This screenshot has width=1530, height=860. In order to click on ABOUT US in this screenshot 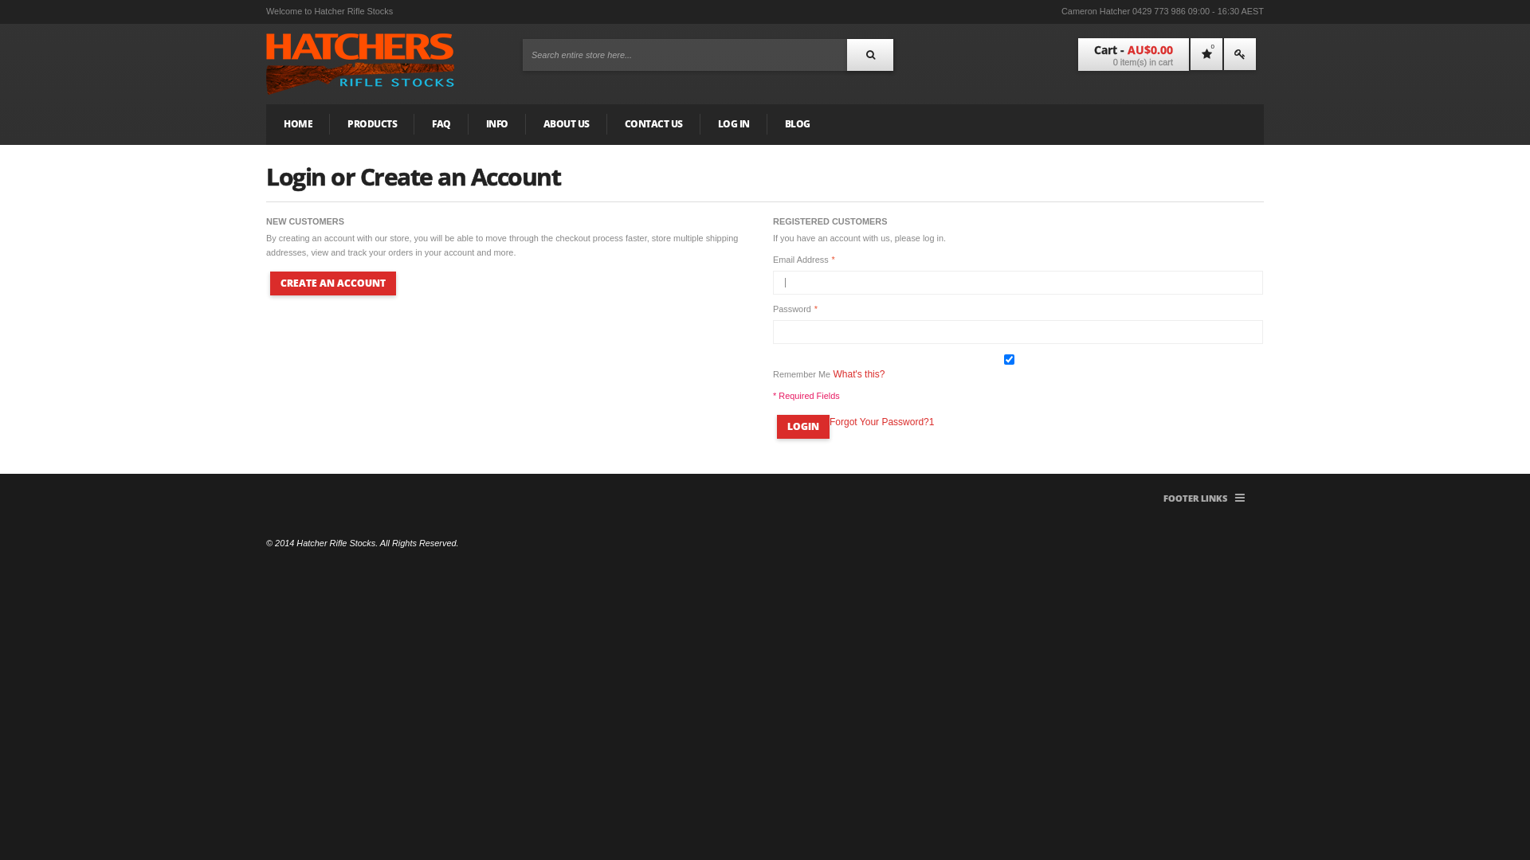, I will do `click(567, 124)`.